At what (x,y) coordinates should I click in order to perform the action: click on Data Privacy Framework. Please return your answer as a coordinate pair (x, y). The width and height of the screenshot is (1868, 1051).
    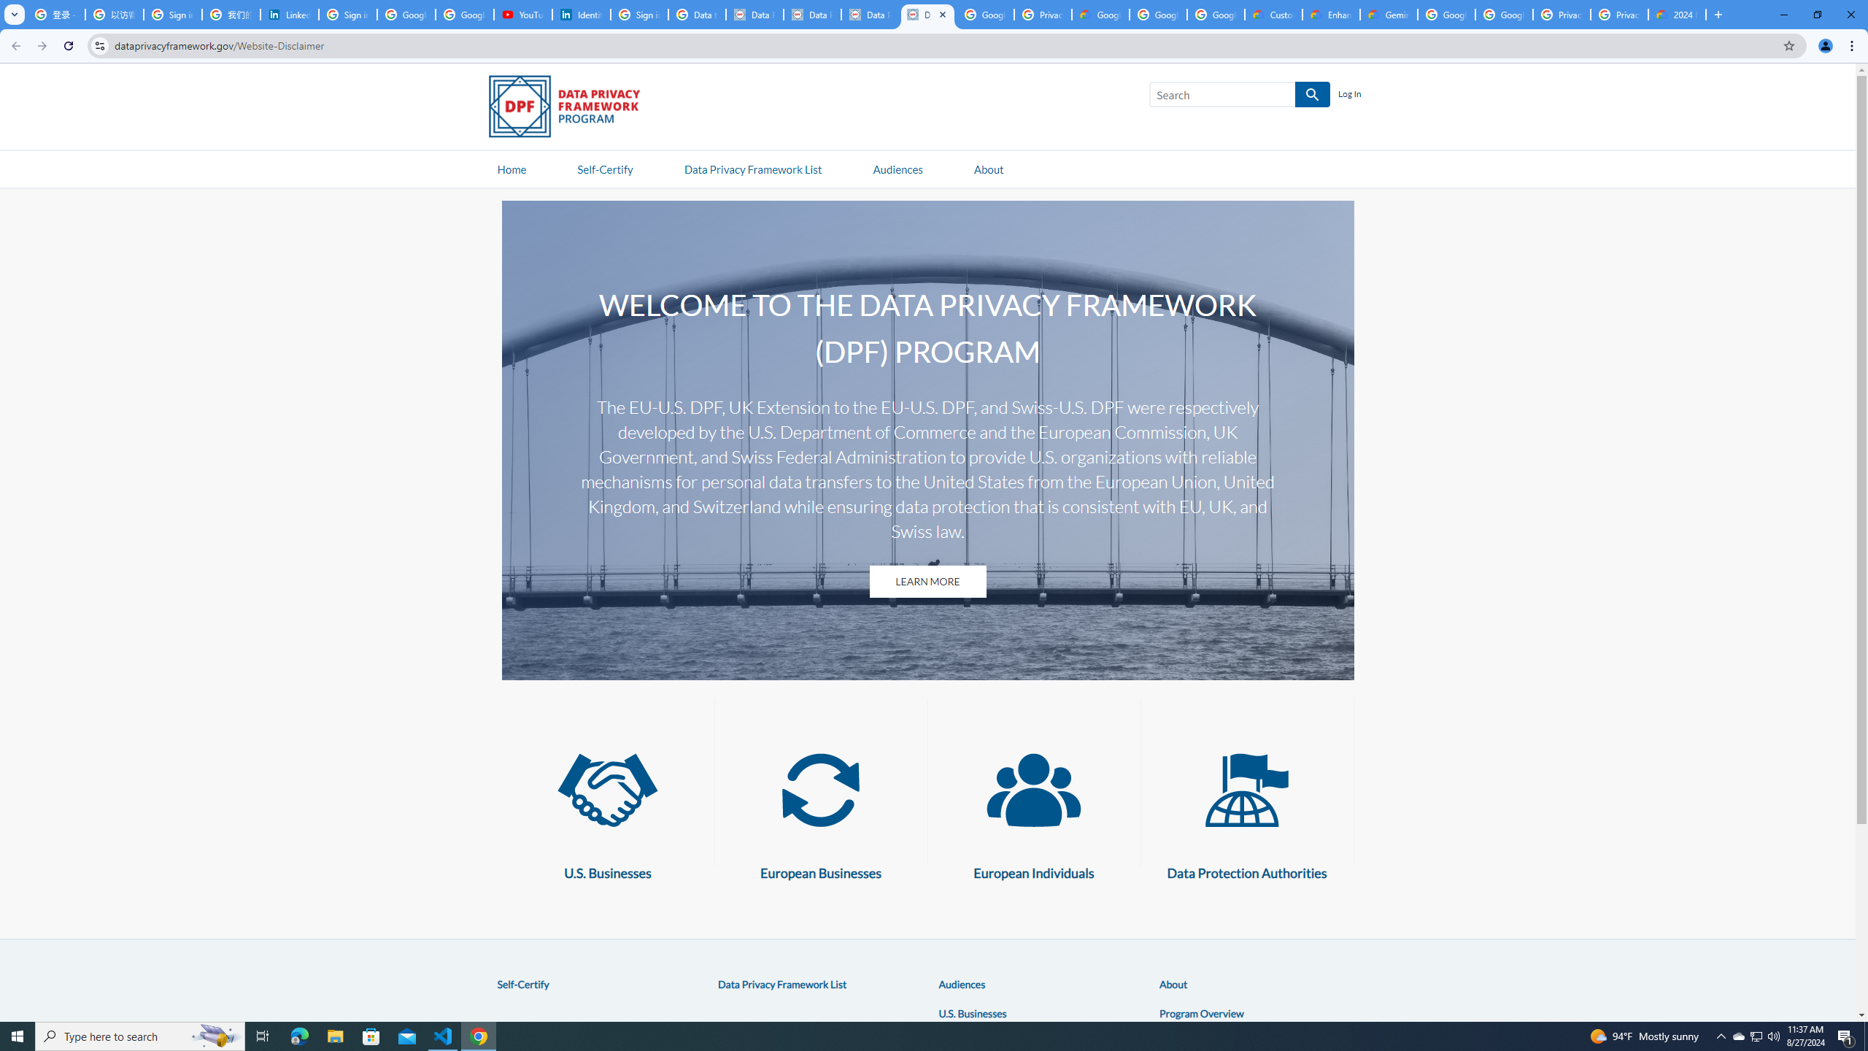
    Looking at the image, I should click on (812, 15).